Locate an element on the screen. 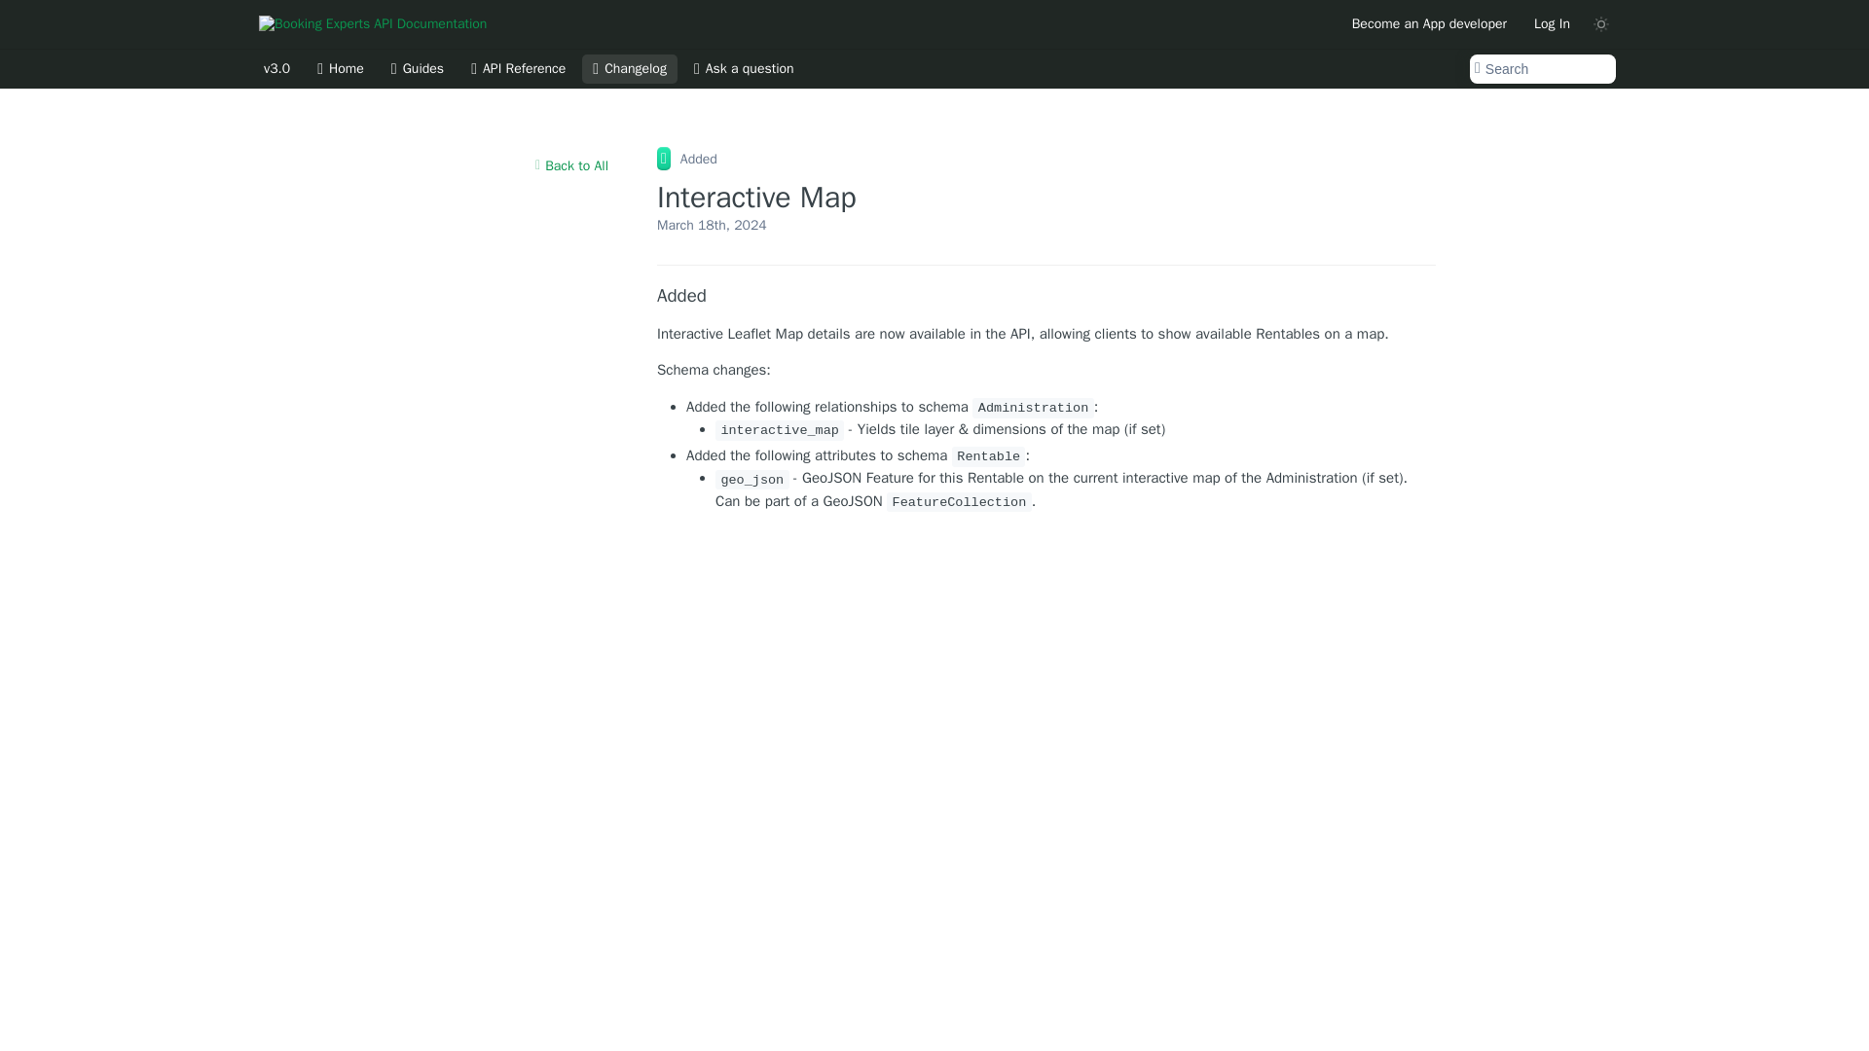  Added is located at coordinates (1045, 296).